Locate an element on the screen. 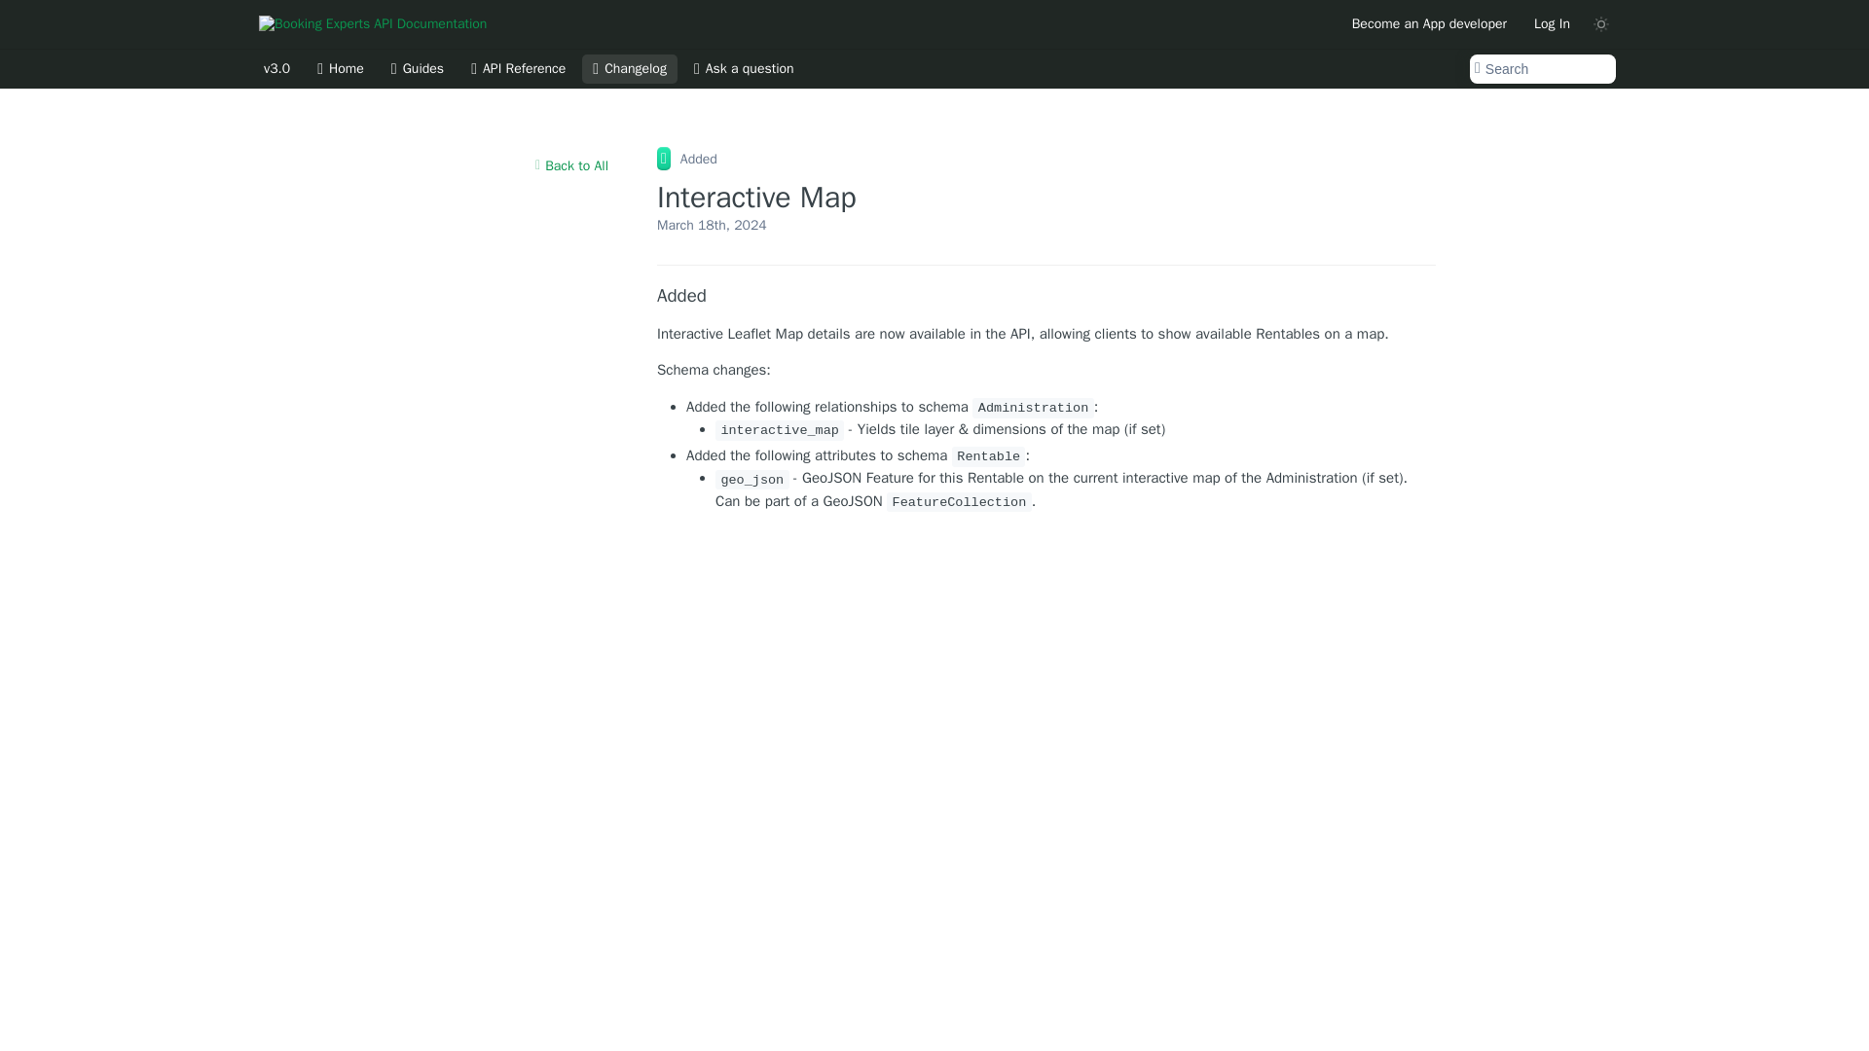  Added is located at coordinates (1045, 296).